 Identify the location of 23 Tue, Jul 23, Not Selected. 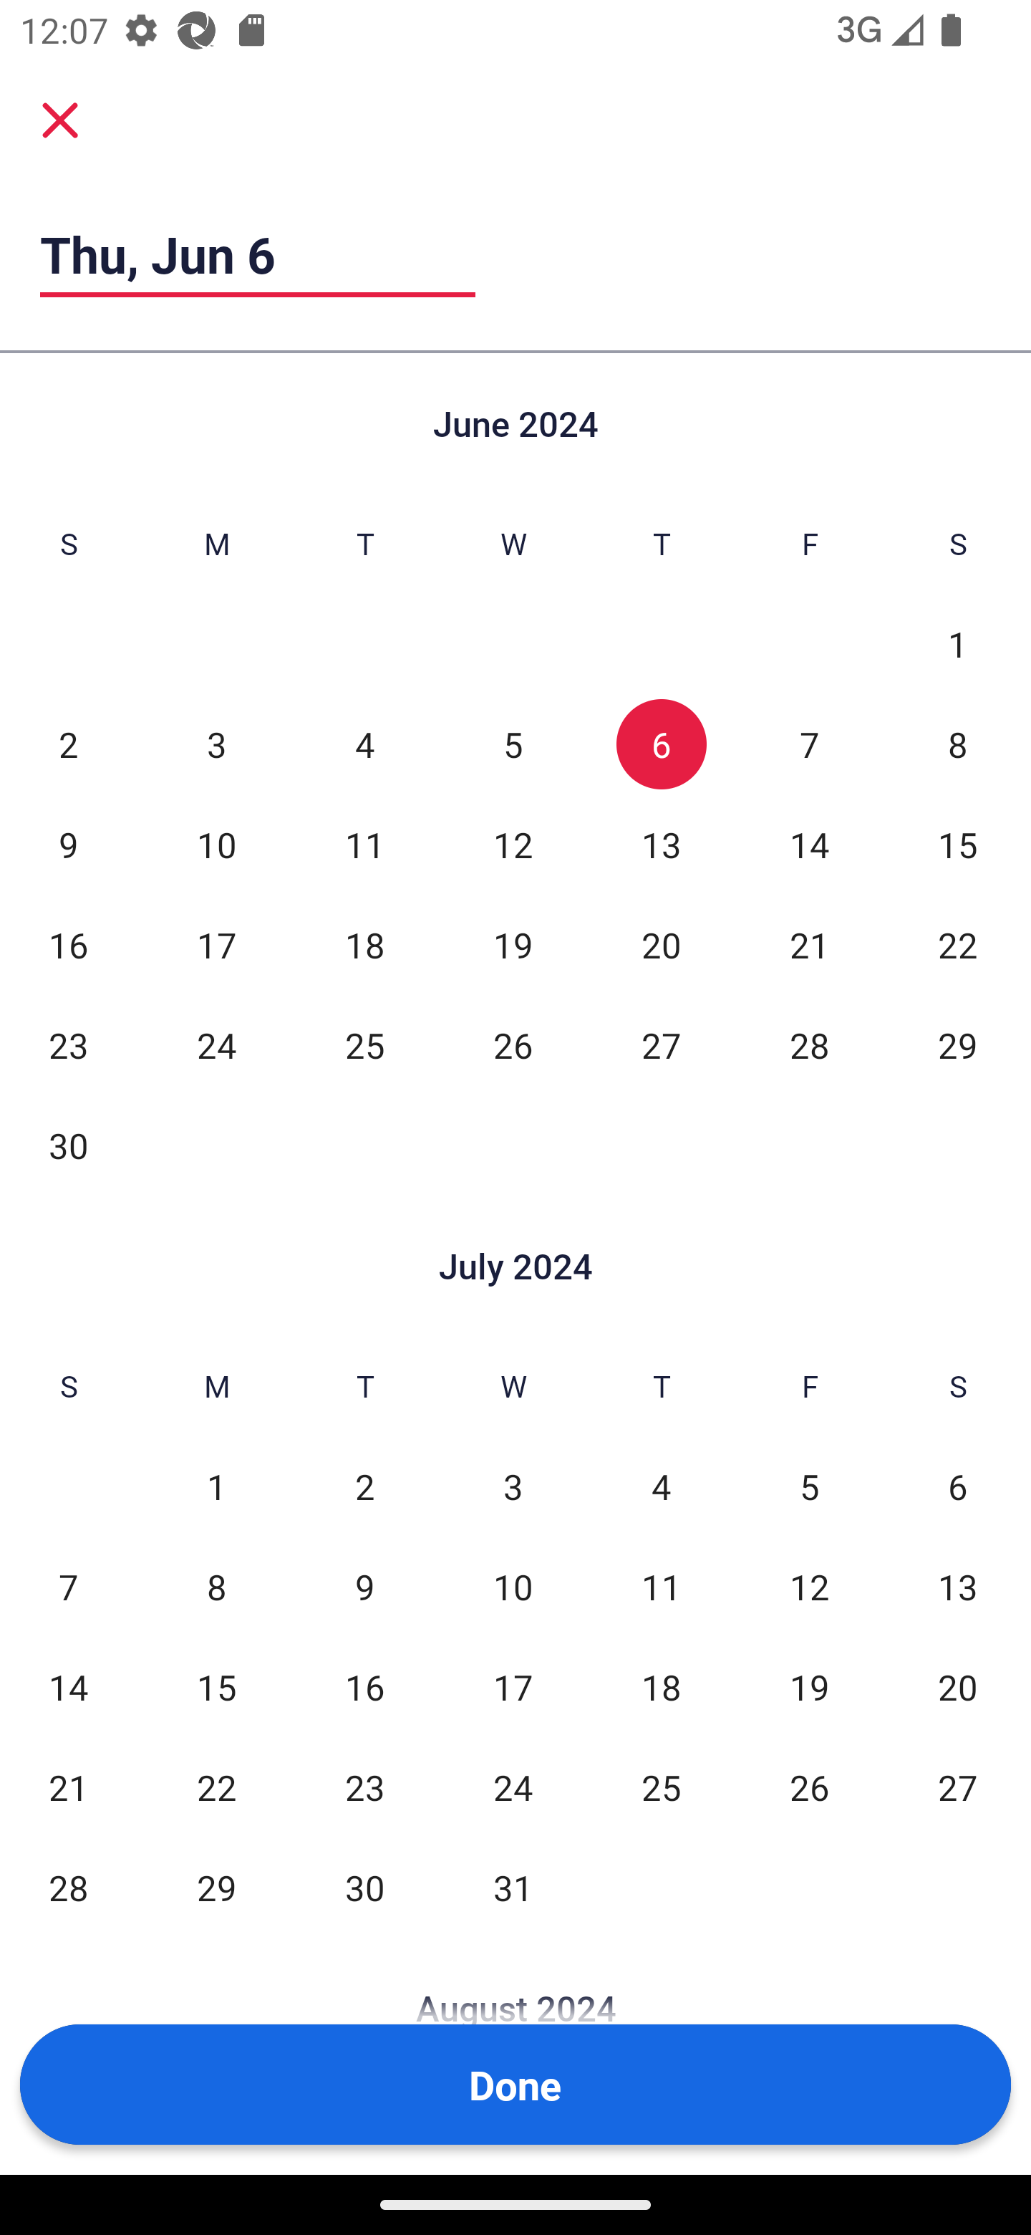
(365, 1787).